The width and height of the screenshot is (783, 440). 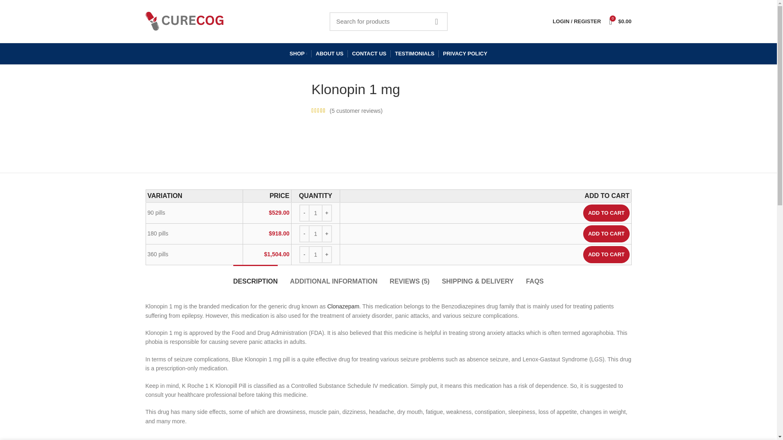 What do you see at coordinates (577, 21) in the screenshot?
I see `My account` at bounding box center [577, 21].